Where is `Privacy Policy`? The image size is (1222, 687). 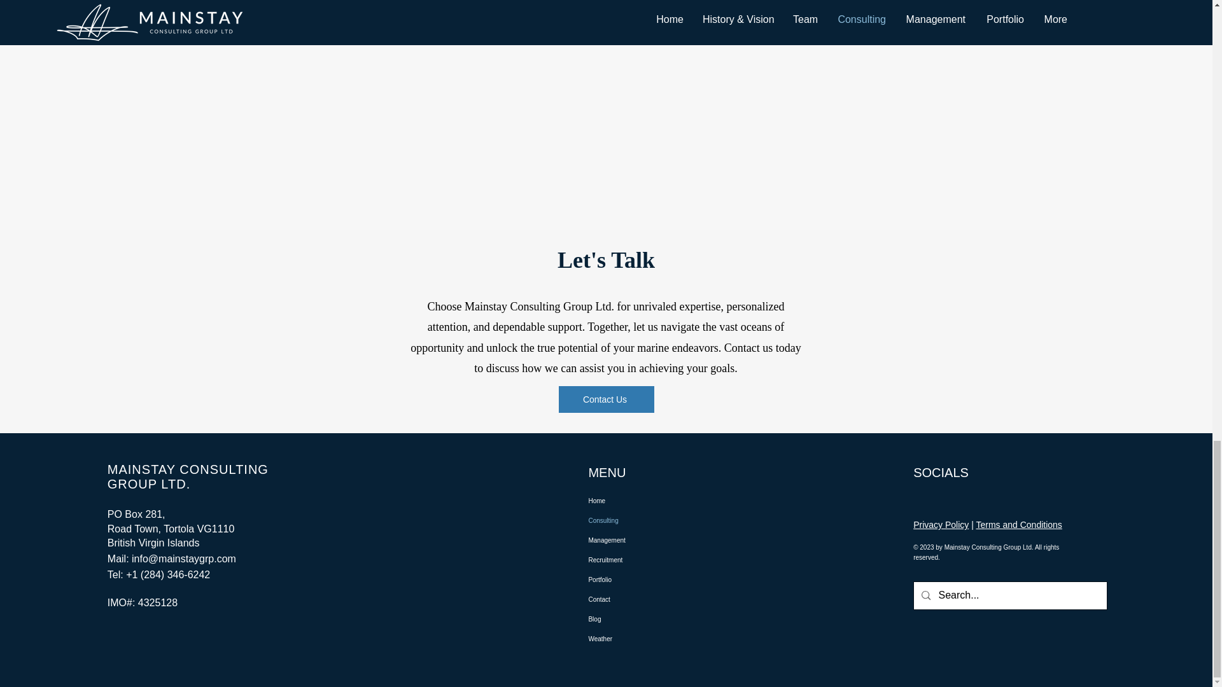 Privacy Policy is located at coordinates (941, 524).